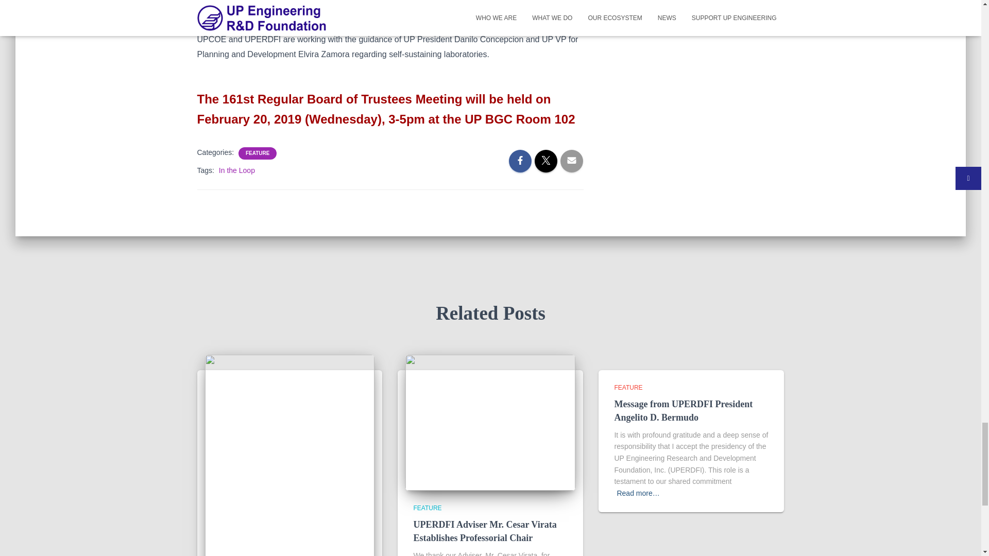  Describe the element at coordinates (257, 153) in the screenshot. I see `FEATURE` at that location.